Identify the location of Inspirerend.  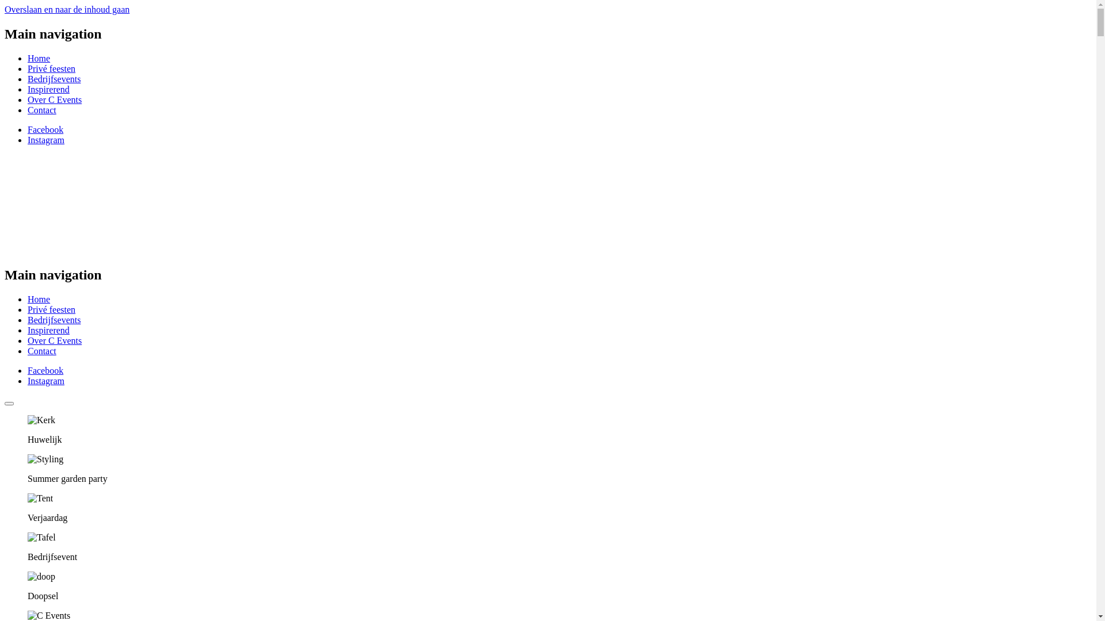
(48, 330).